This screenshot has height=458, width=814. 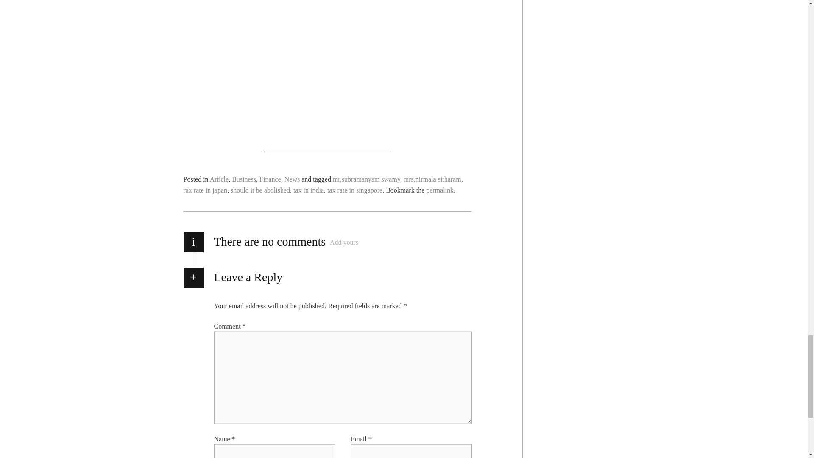 I want to click on tax rate in singapore, so click(x=354, y=190).